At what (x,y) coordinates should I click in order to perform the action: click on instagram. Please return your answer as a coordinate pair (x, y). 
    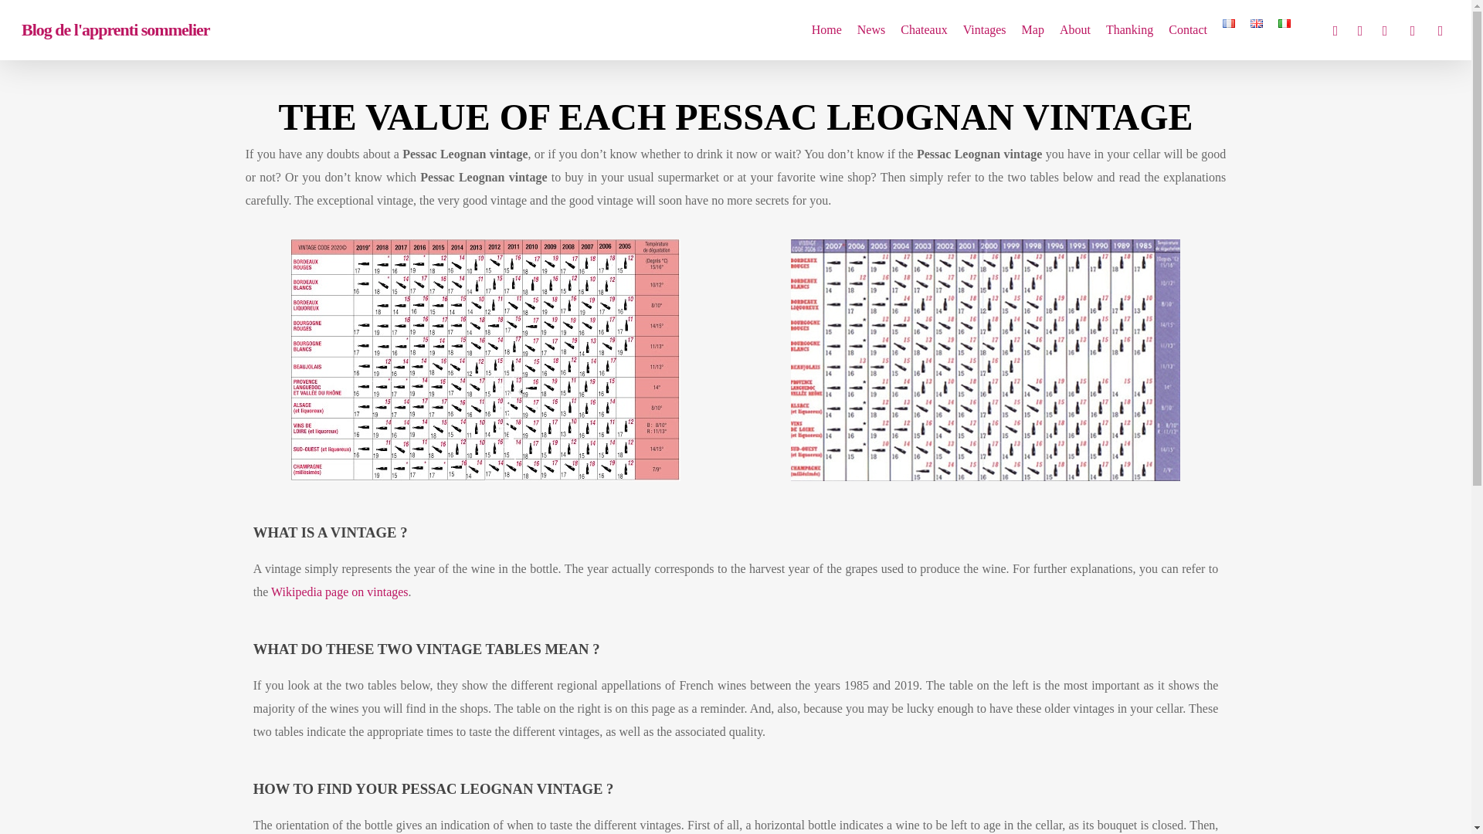
    Looking at the image, I should click on (1441, 29).